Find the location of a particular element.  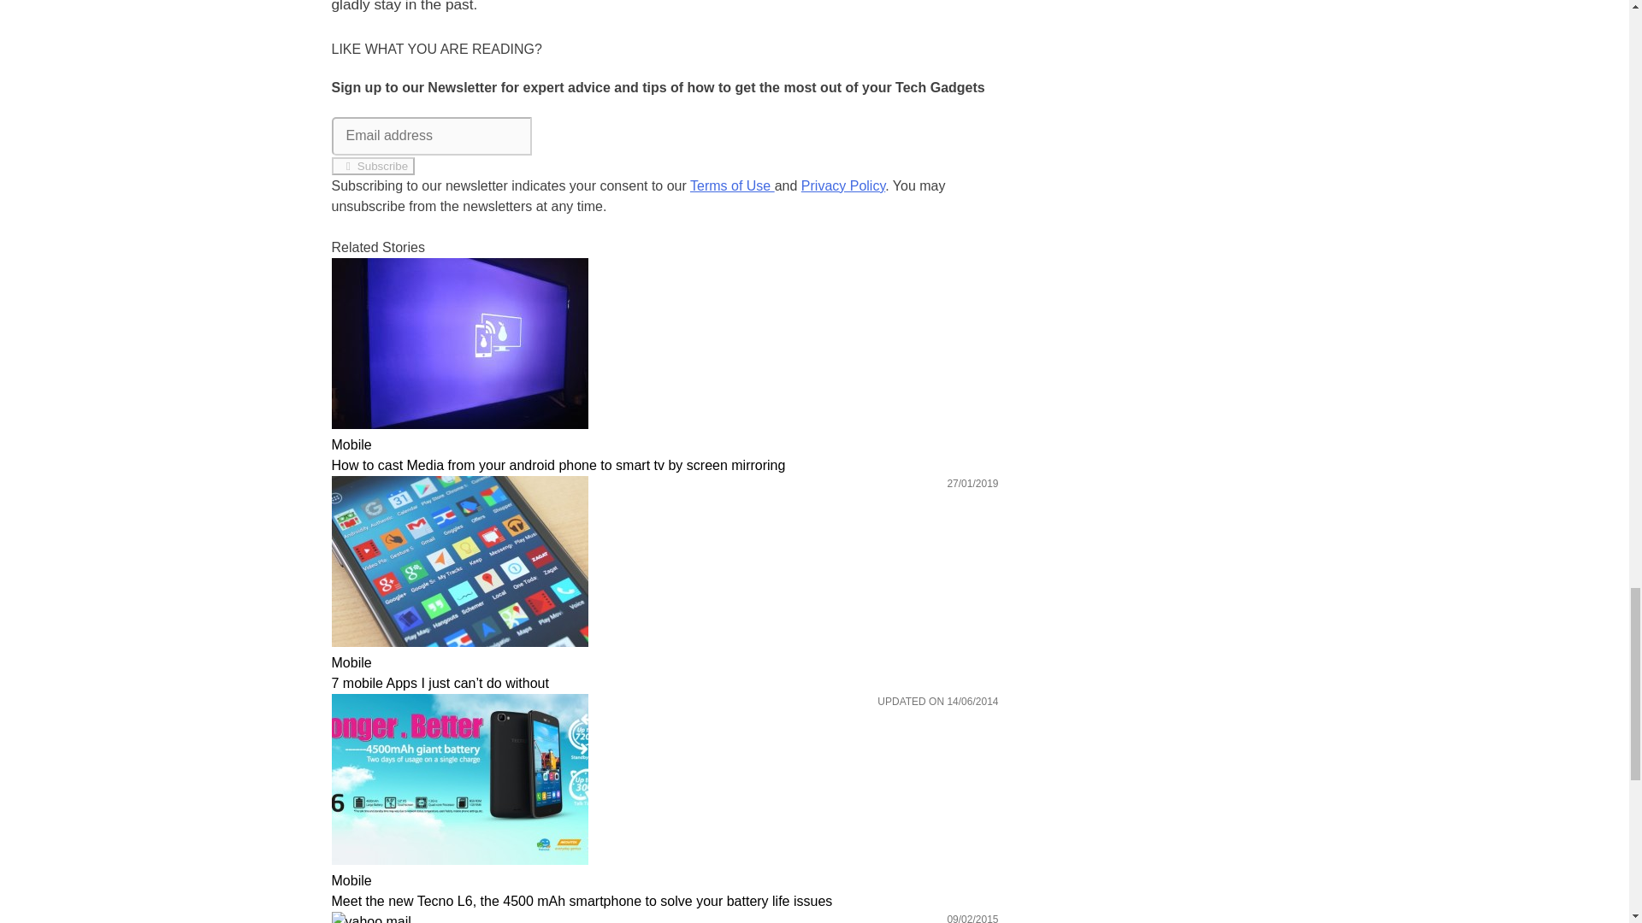

Yahoo Mail gets a new Mobile browser design and a Go app is located at coordinates (664, 918).